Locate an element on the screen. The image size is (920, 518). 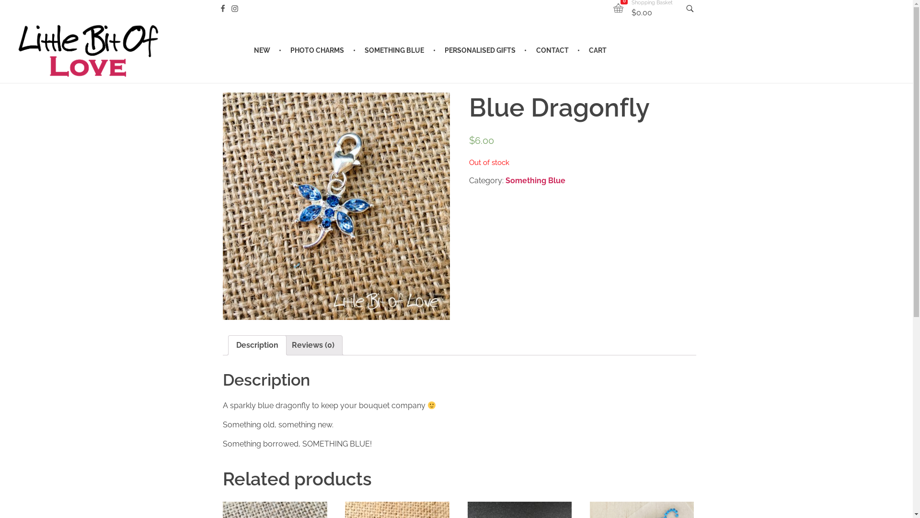
Description is located at coordinates (257, 345).